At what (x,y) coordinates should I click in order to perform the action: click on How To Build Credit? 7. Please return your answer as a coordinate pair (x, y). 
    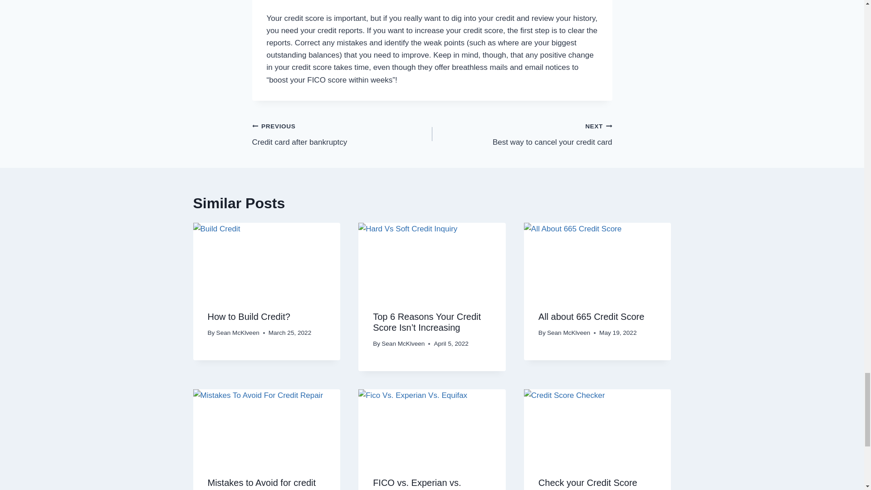
    Looking at the image, I should click on (267, 260).